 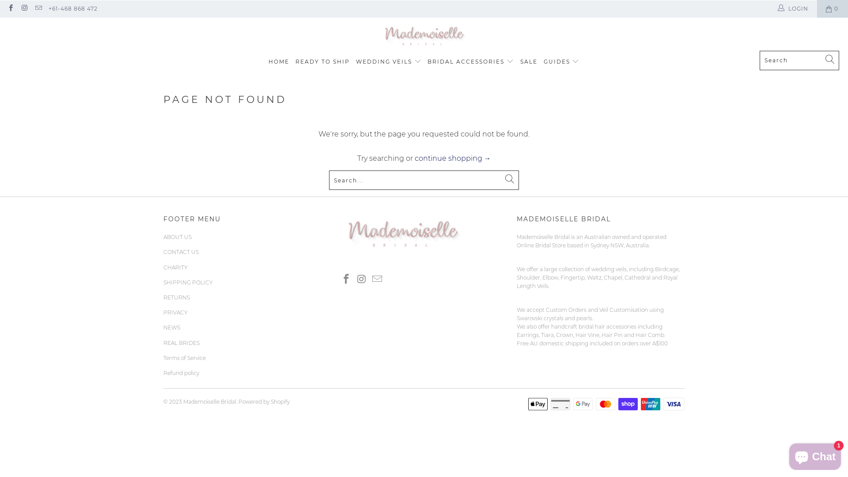 I want to click on Mademoiselle Bridal on Instagram, so click(x=24, y=9).